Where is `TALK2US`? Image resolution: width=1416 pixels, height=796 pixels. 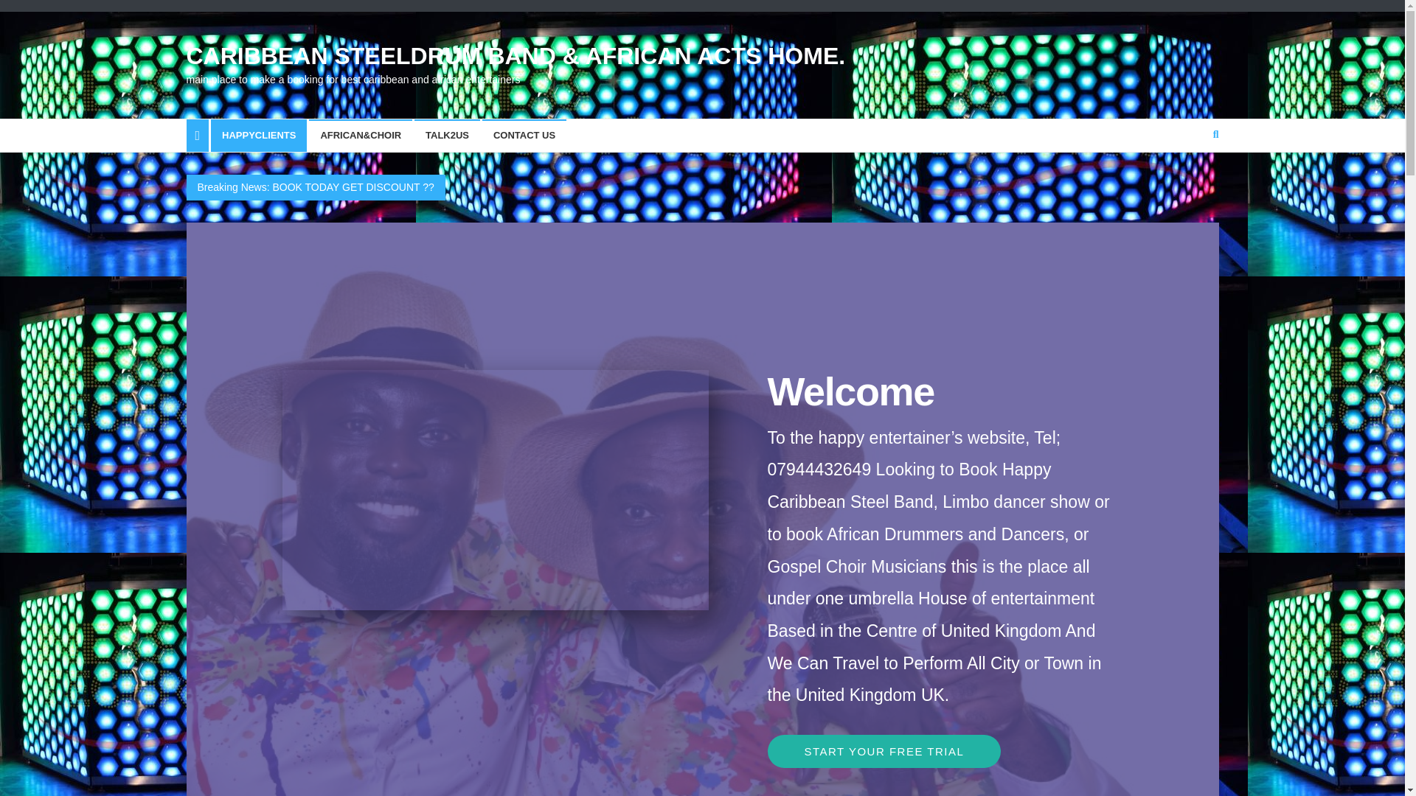
TALK2US is located at coordinates (447, 136).